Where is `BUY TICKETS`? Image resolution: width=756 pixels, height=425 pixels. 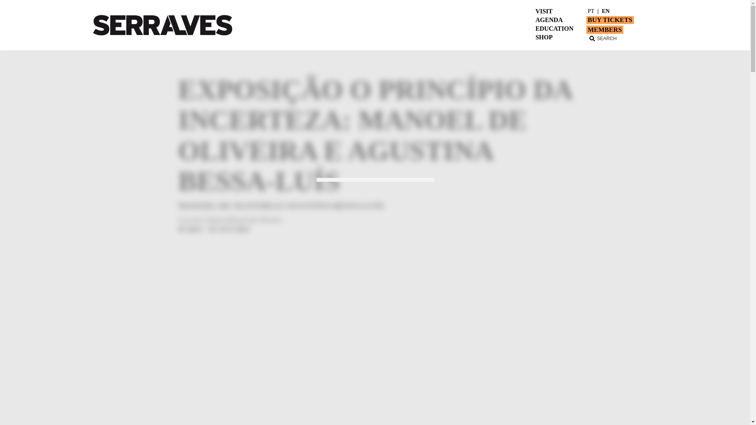
BUY TICKETS is located at coordinates (610, 20).